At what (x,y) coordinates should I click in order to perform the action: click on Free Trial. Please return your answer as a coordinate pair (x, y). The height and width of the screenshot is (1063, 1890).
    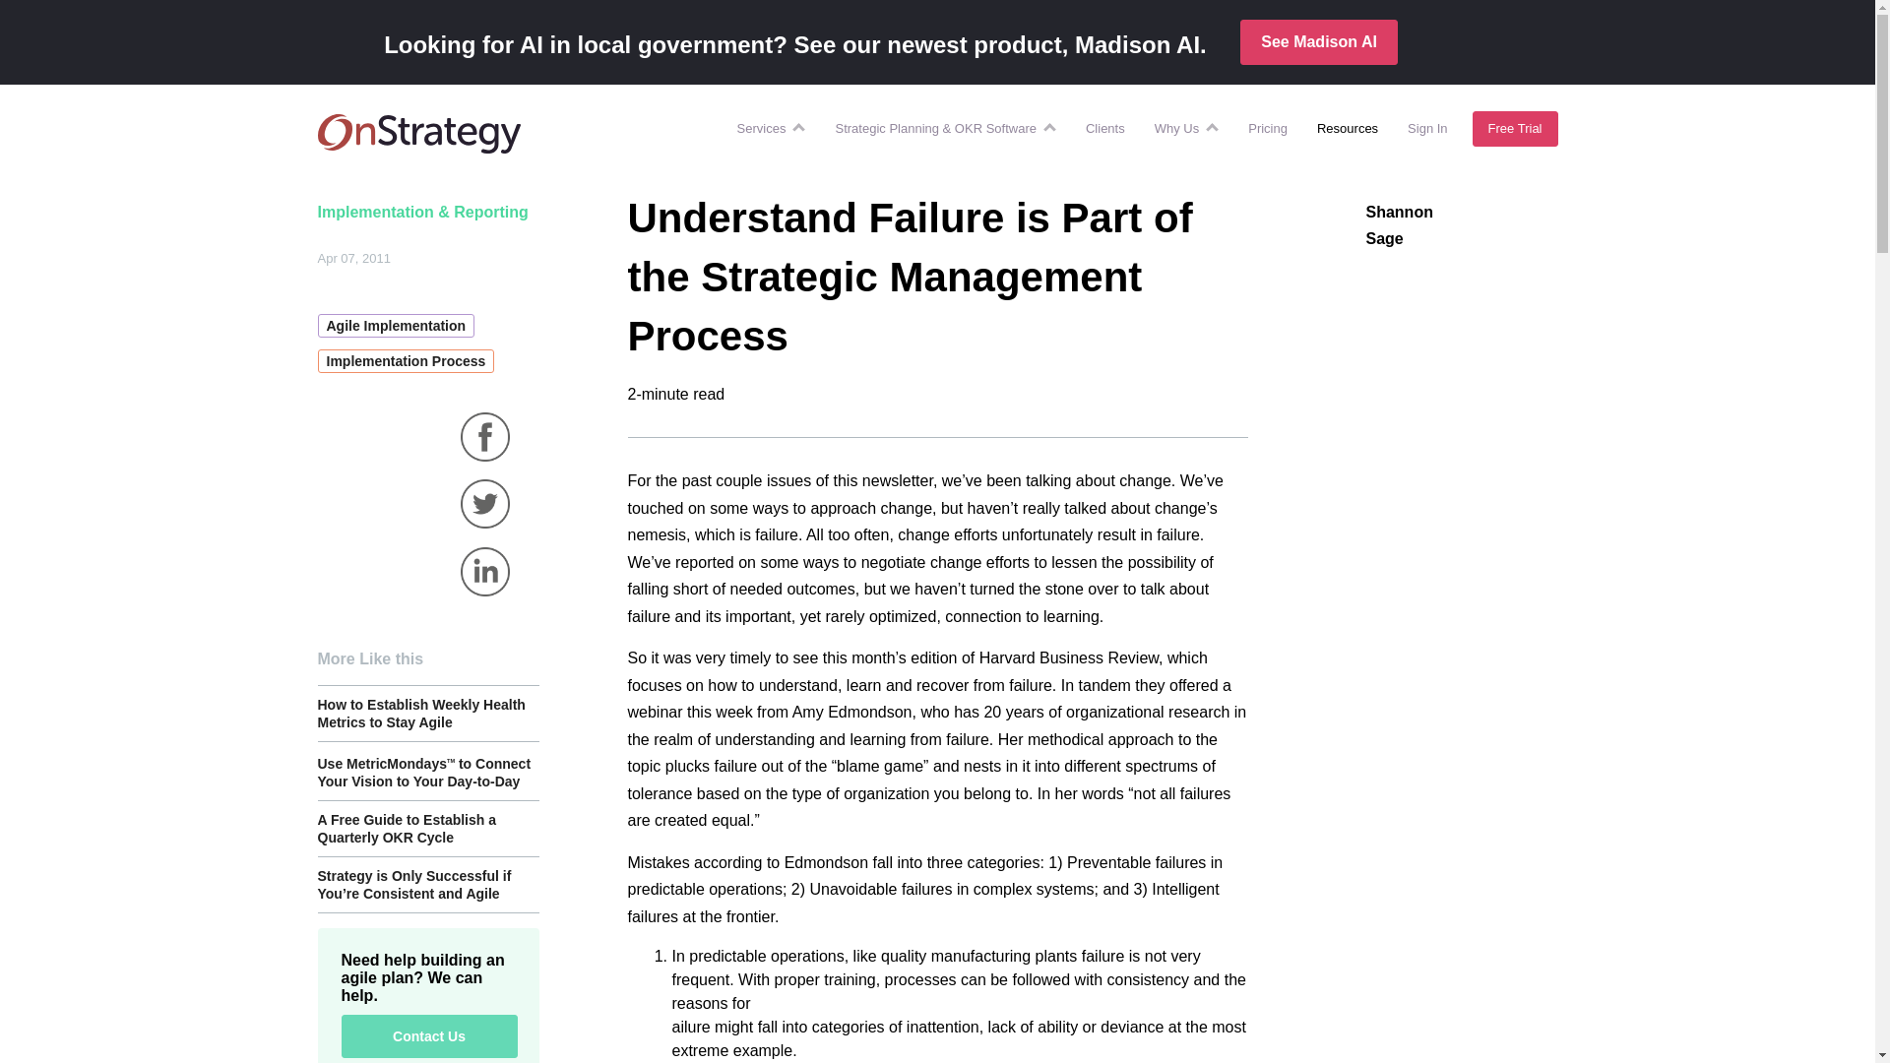
    Looking at the image, I should click on (1804, 37).